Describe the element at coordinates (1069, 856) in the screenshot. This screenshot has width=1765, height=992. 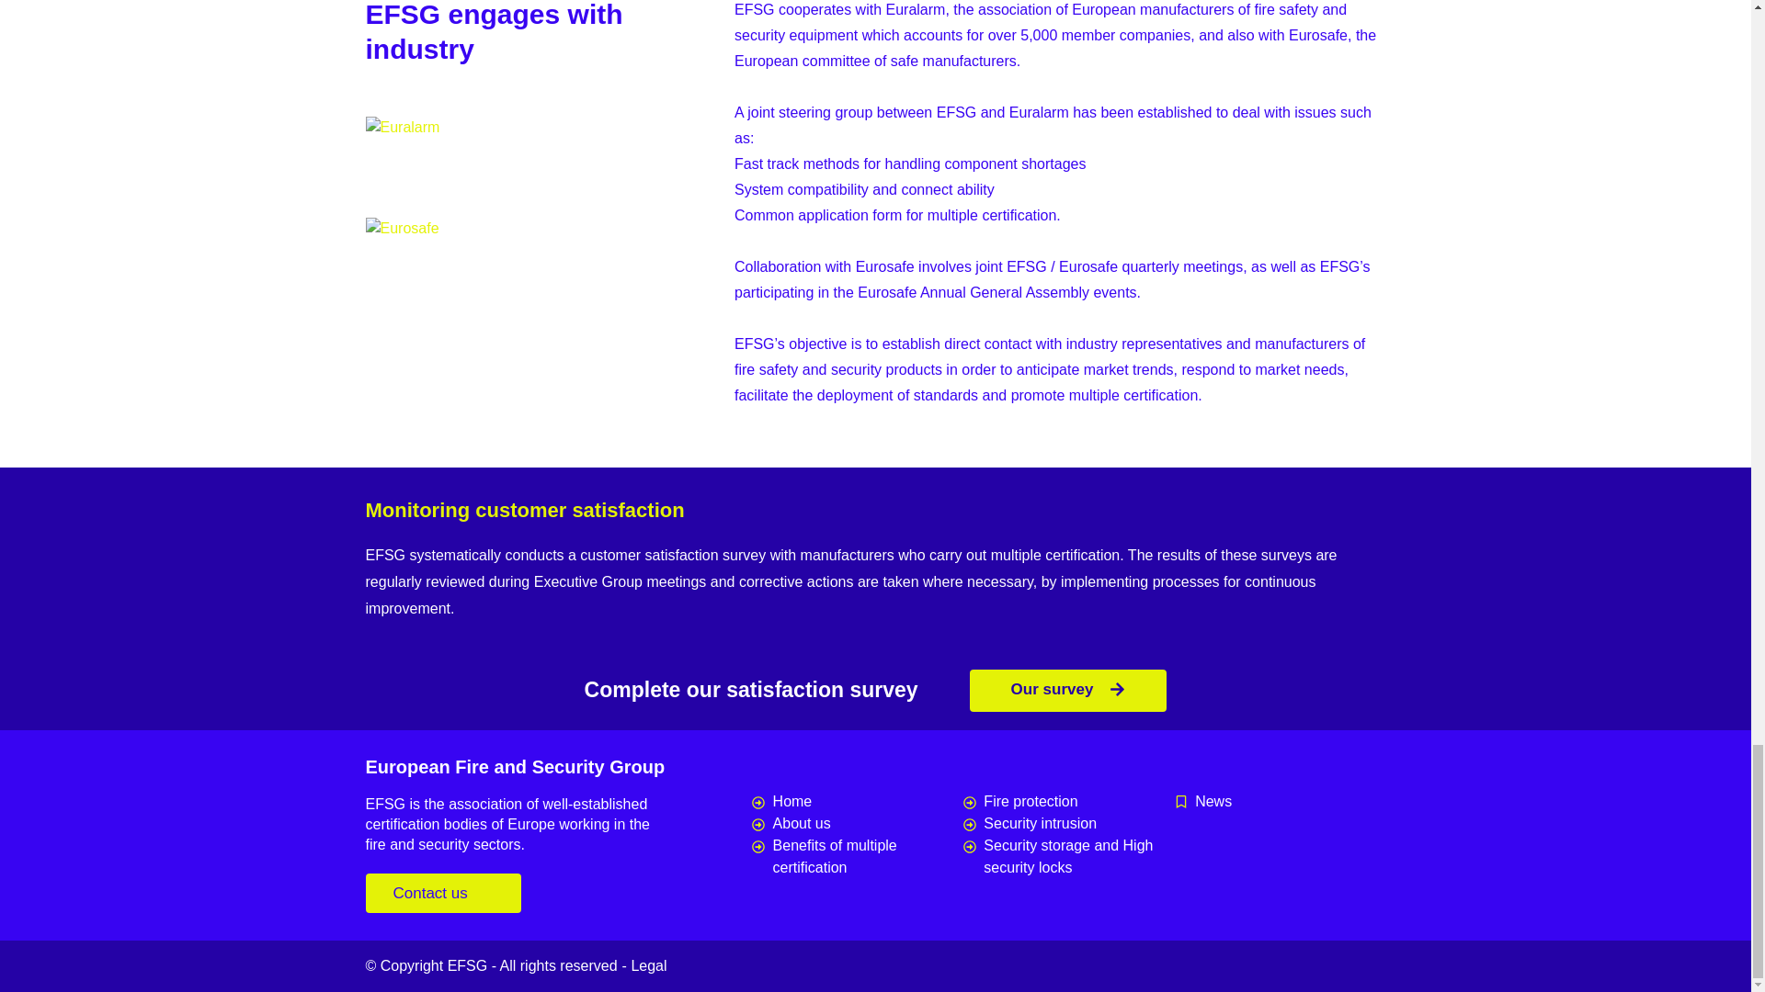
I see `Security storage and High security locks` at that location.